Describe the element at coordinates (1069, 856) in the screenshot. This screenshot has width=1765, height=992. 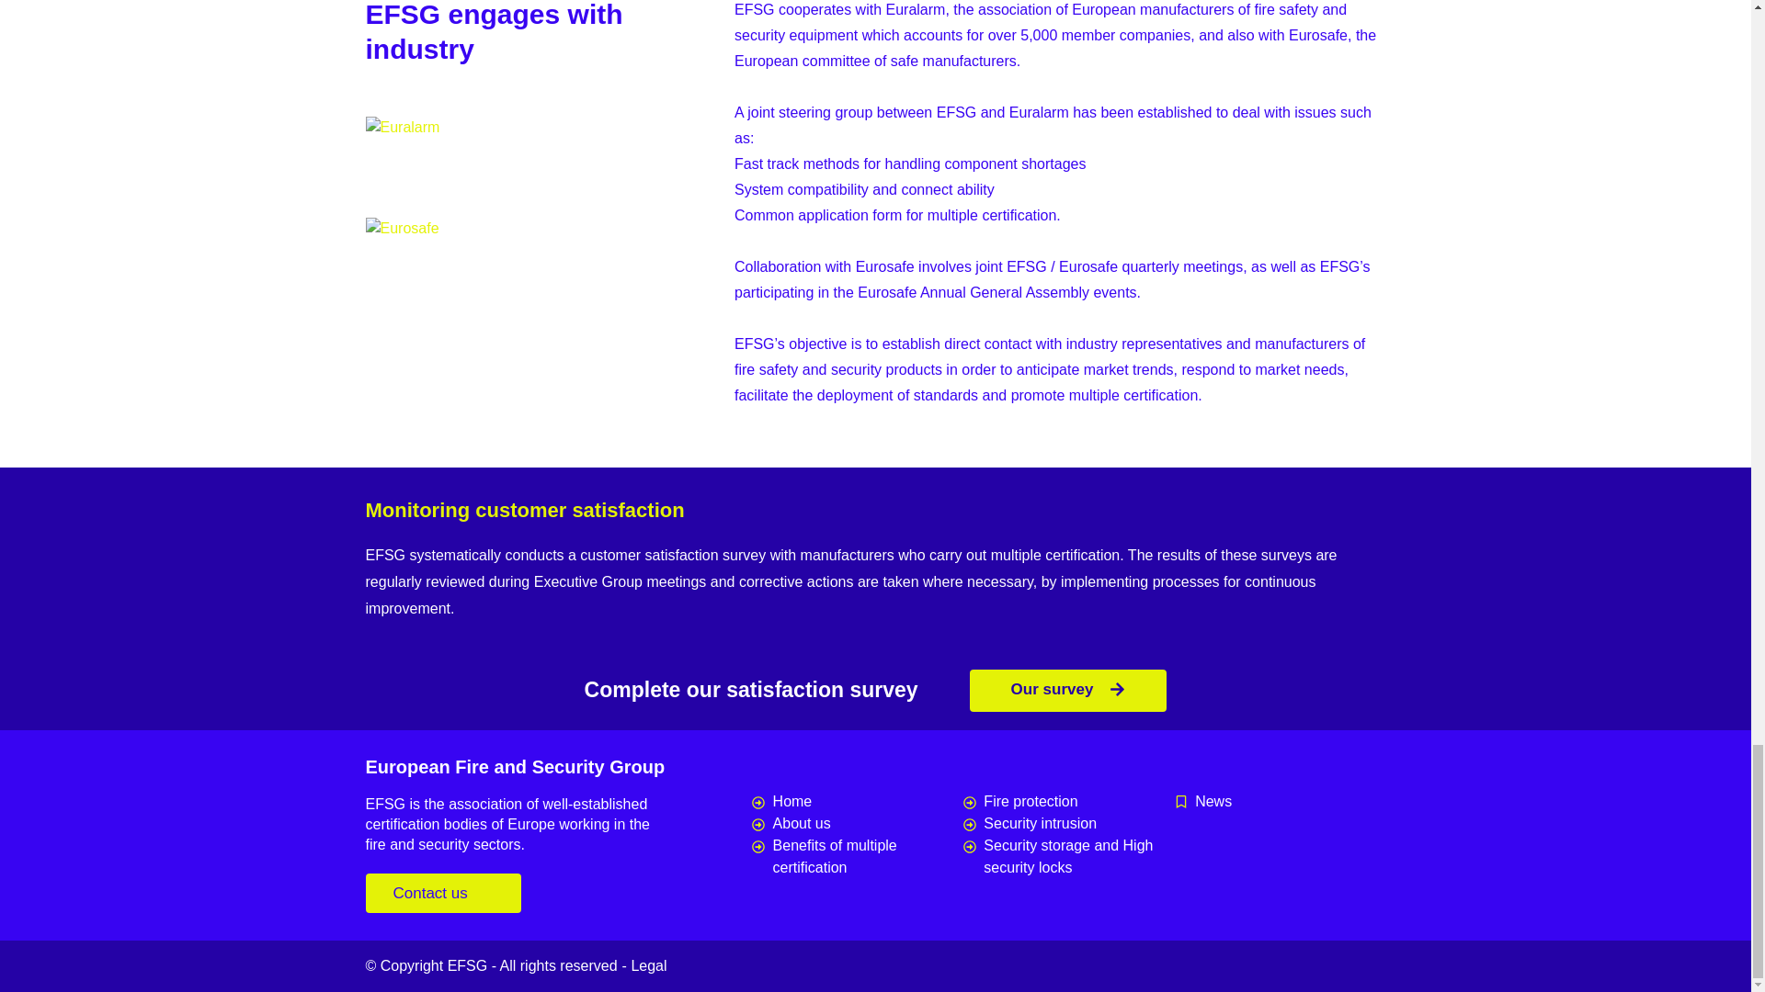
I see `Security storage and High security locks` at that location.